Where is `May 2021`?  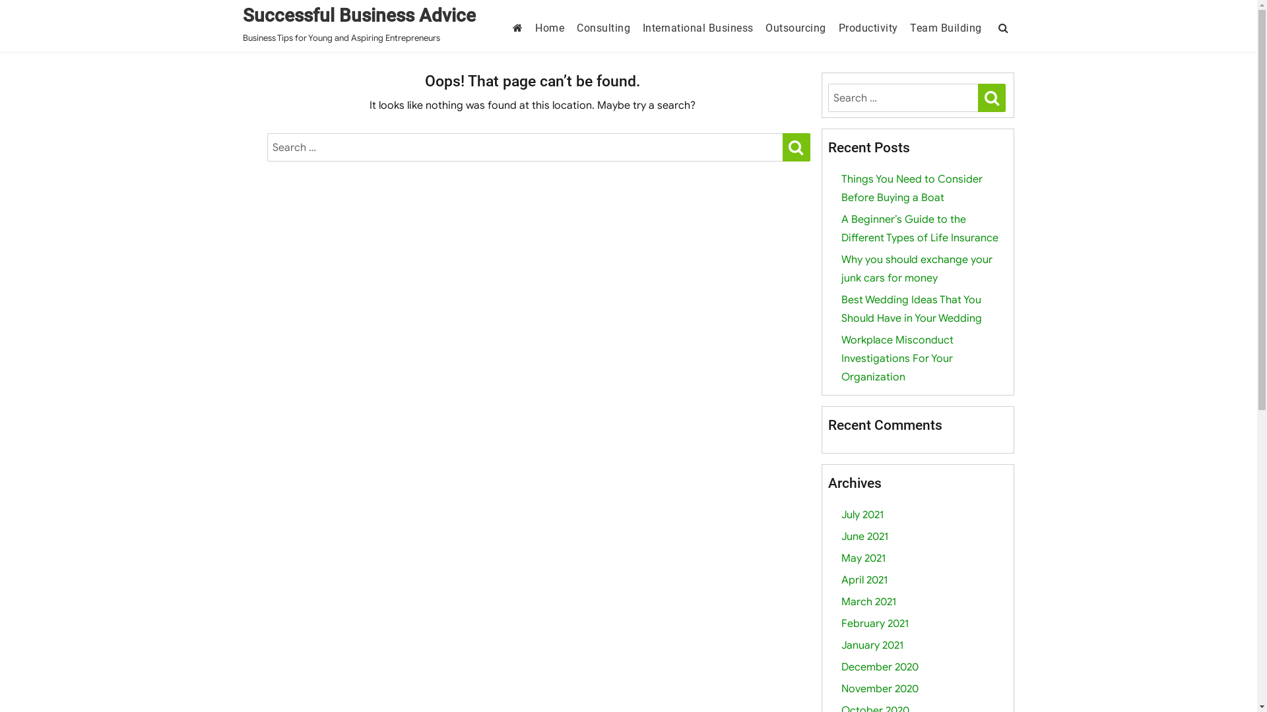
May 2021 is located at coordinates (863, 558).